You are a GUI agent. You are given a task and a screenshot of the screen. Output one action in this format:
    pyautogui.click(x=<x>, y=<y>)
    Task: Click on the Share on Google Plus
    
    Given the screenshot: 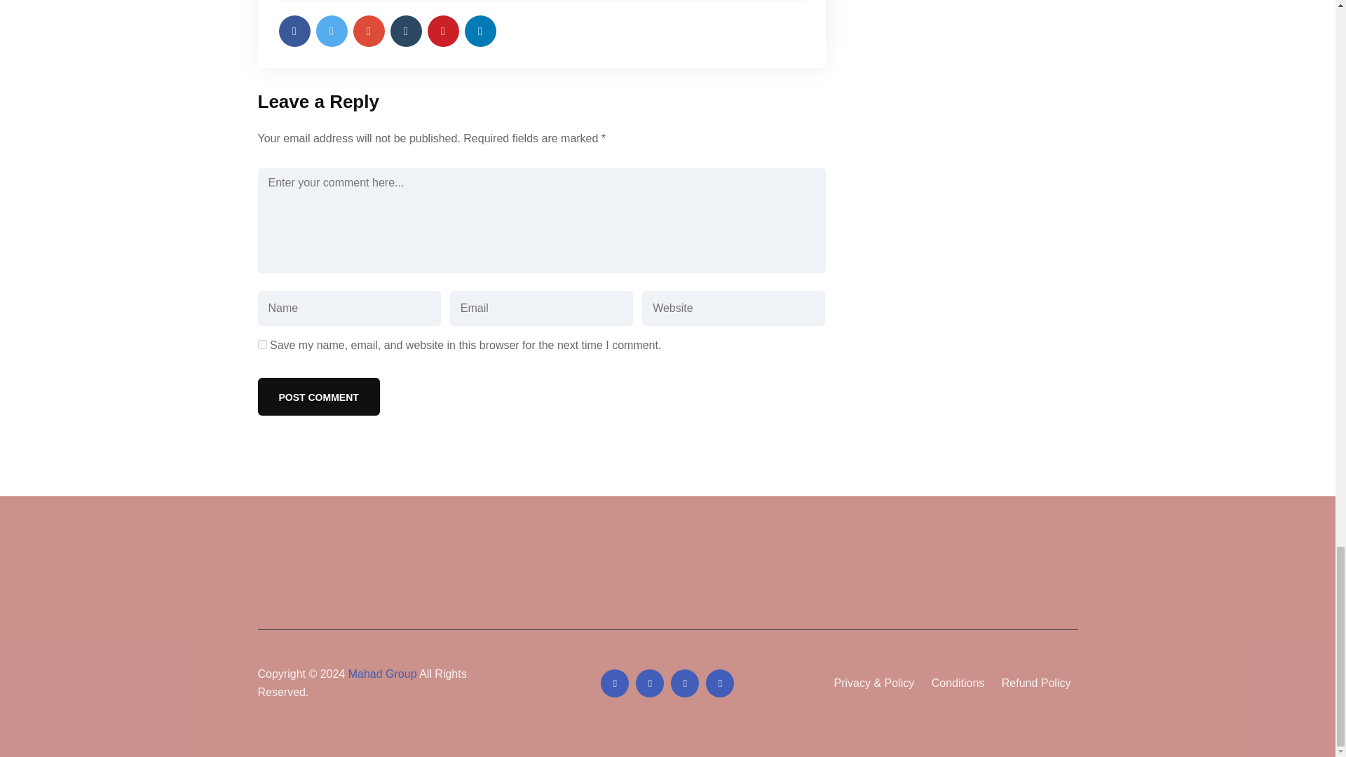 What is the action you would take?
    pyautogui.click(x=369, y=31)
    